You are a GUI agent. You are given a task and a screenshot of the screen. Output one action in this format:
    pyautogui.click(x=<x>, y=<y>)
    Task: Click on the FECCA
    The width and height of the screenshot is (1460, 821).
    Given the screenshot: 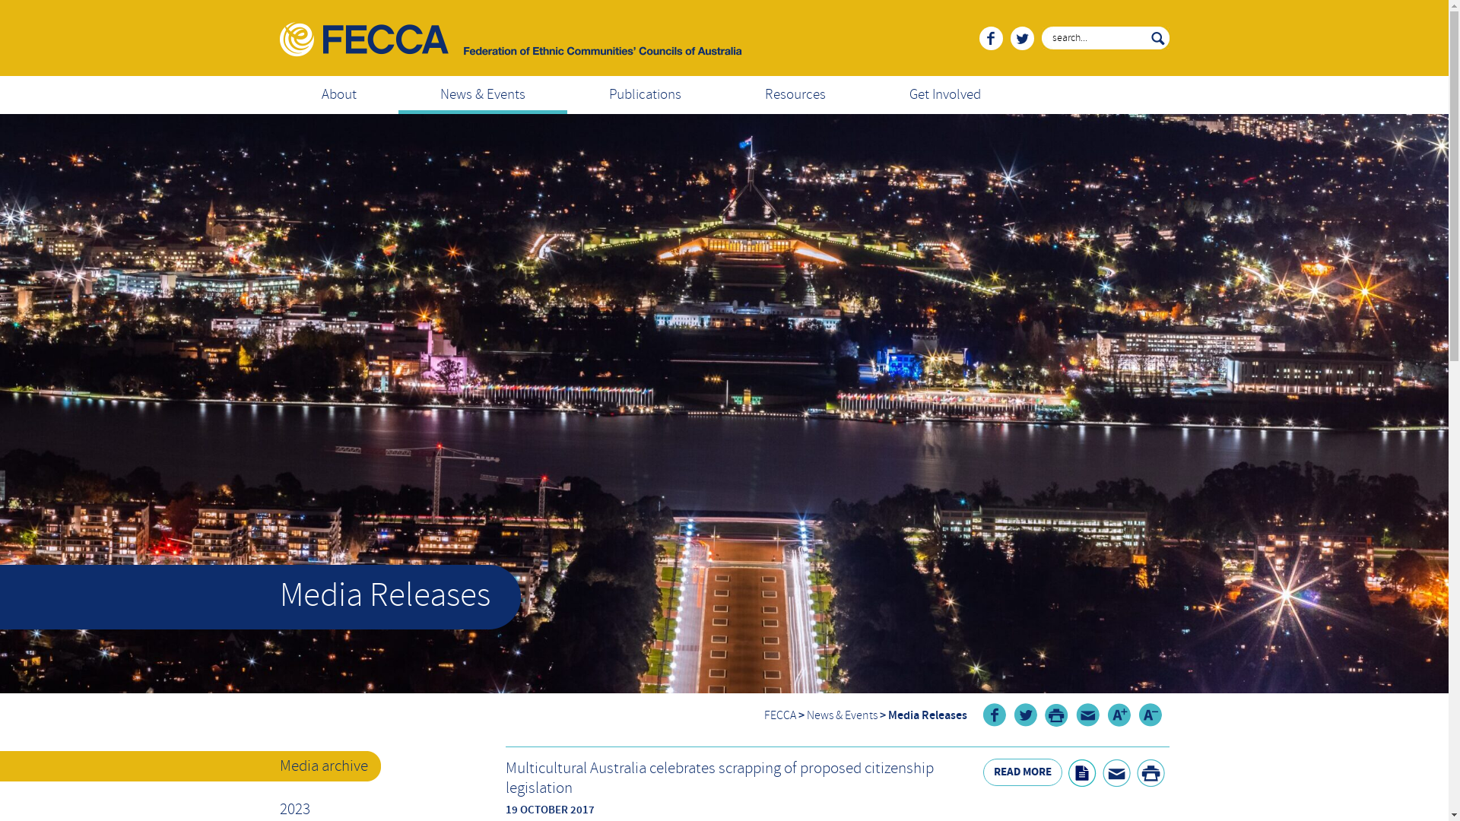 What is the action you would take?
    pyautogui.click(x=779, y=716)
    